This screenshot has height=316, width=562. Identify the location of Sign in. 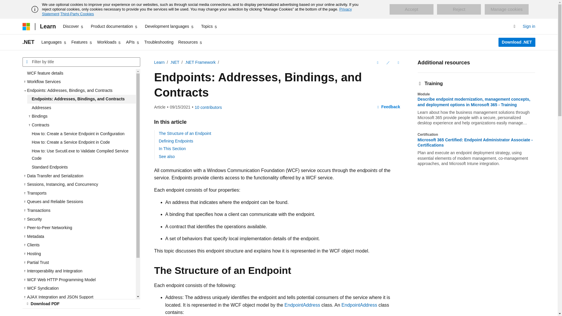
(529, 26).